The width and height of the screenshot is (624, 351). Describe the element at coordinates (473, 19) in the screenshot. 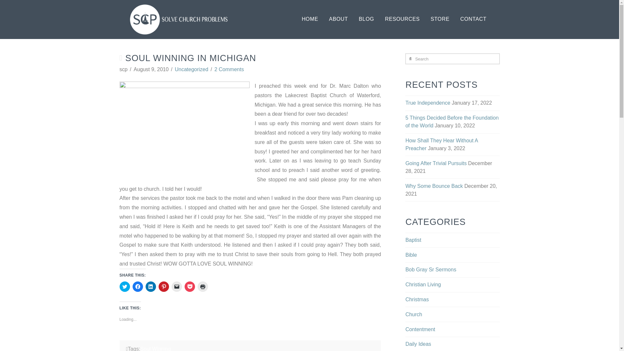

I see `CONTACT` at that location.